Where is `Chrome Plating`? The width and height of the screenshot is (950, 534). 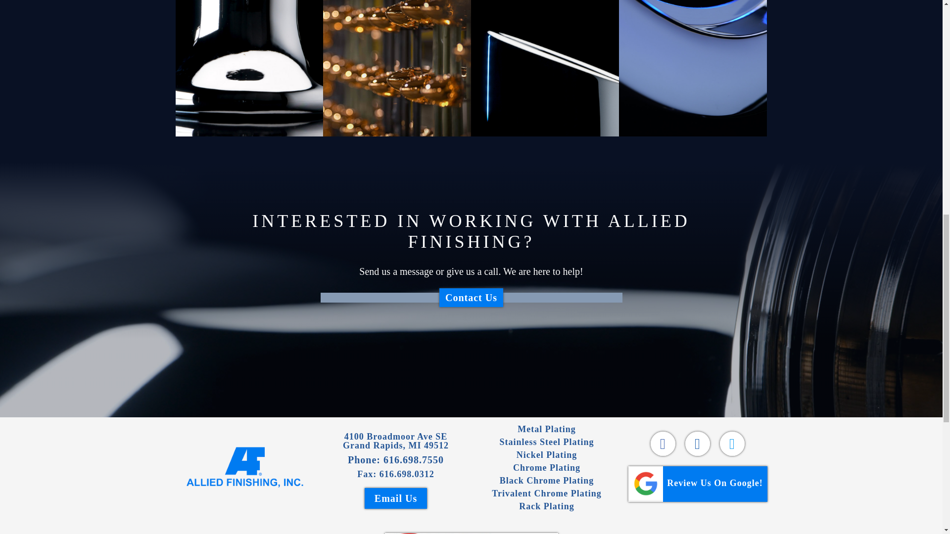 Chrome Plating is located at coordinates (546, 468).